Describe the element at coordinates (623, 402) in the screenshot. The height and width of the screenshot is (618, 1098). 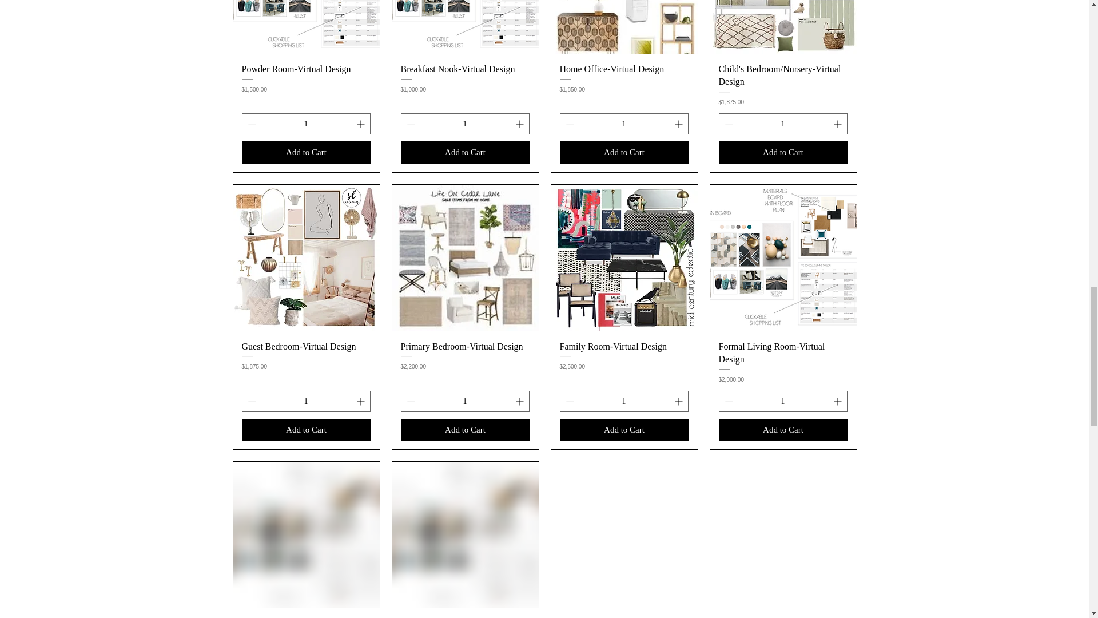
I see `1` at that location.